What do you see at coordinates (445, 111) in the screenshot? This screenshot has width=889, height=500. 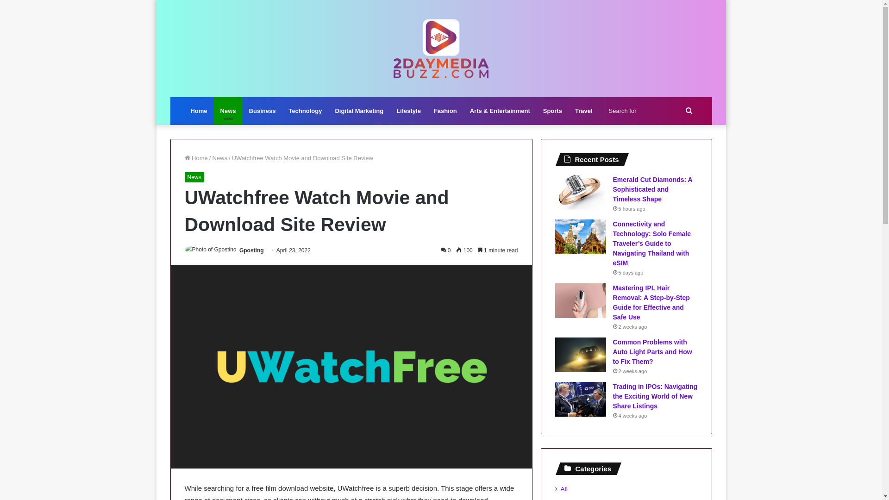 I see `Fashion` at bounding box center [445, 111].